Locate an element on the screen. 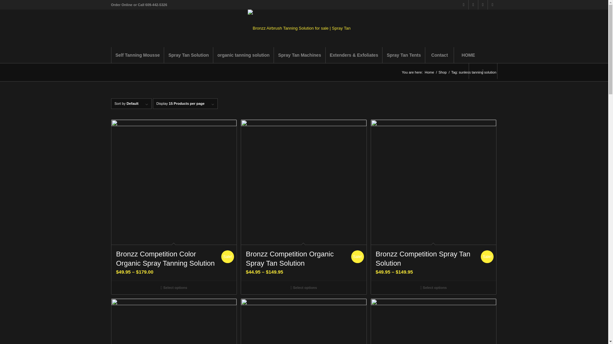  Instagram is located at coordinates (483, 5).